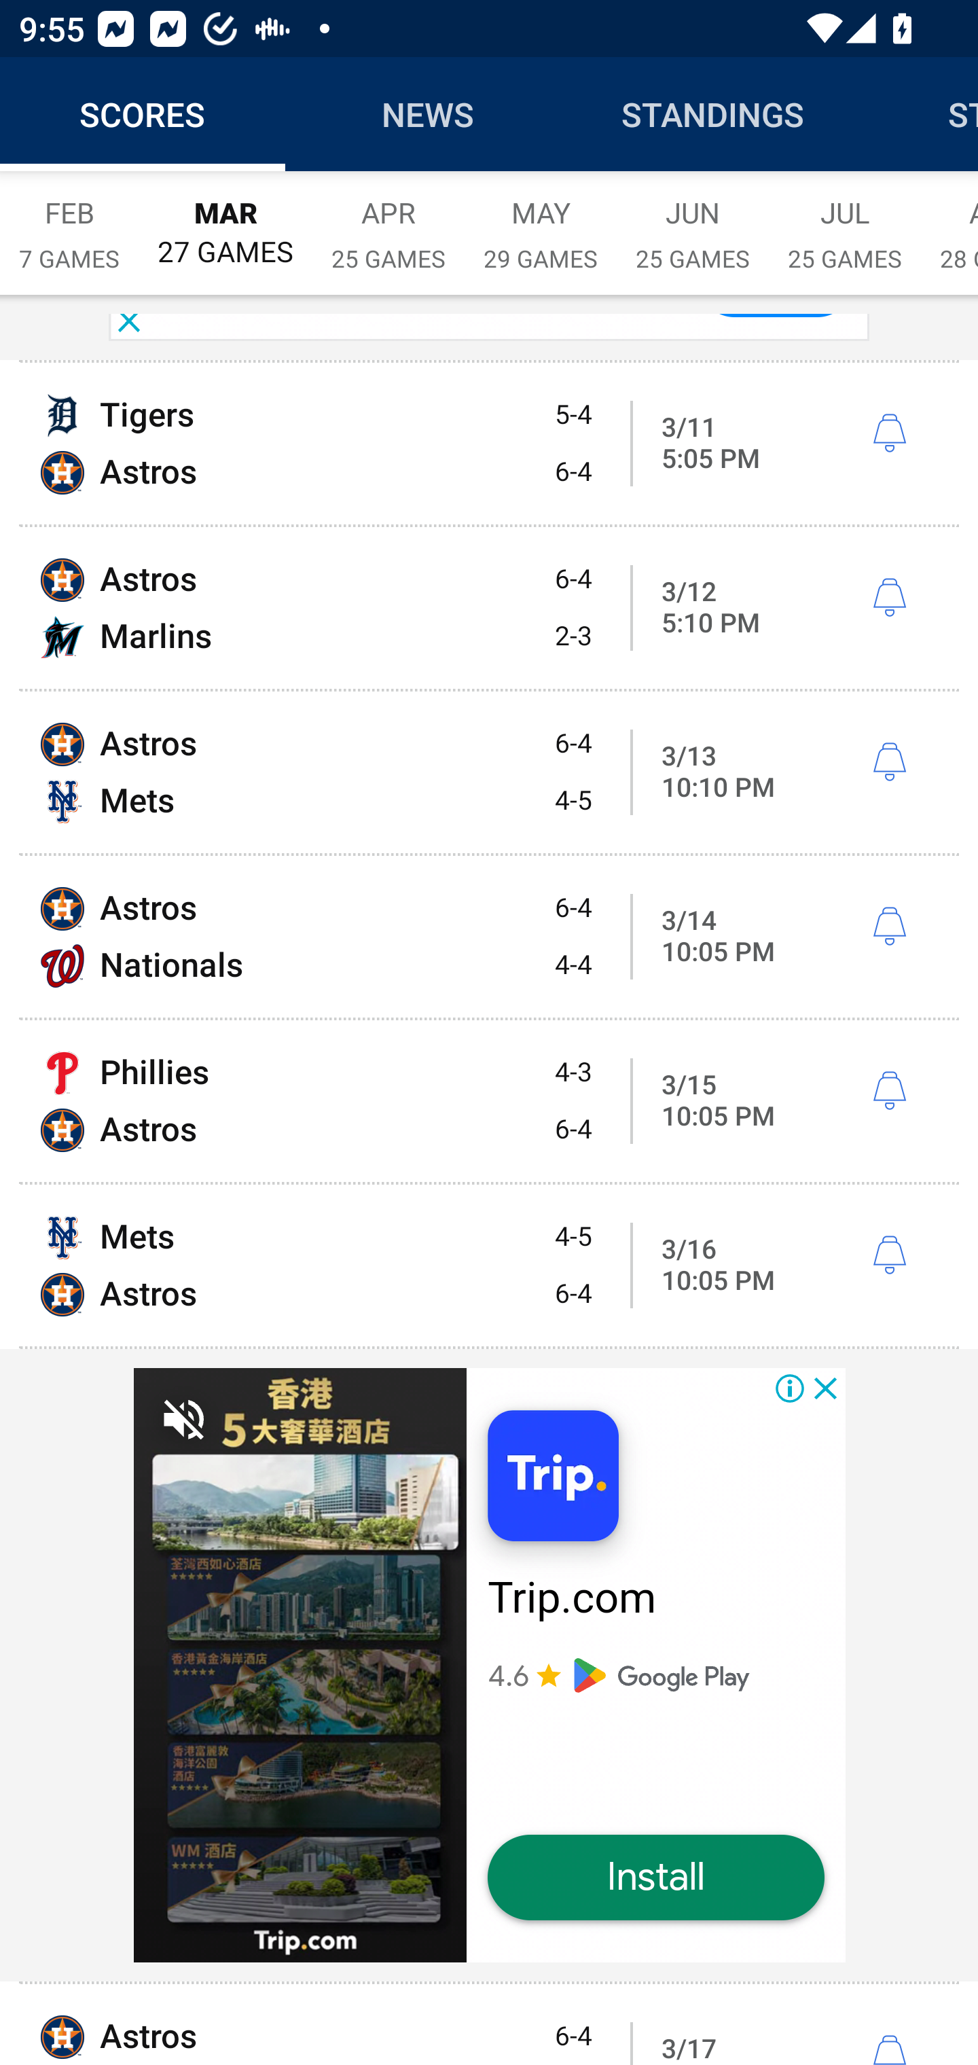 This screenshot has width=978, height=2065. Describe the element at coordinates (489, 2024) in the screenshot. I see `Astros 6-4 3/17 í` at that location.